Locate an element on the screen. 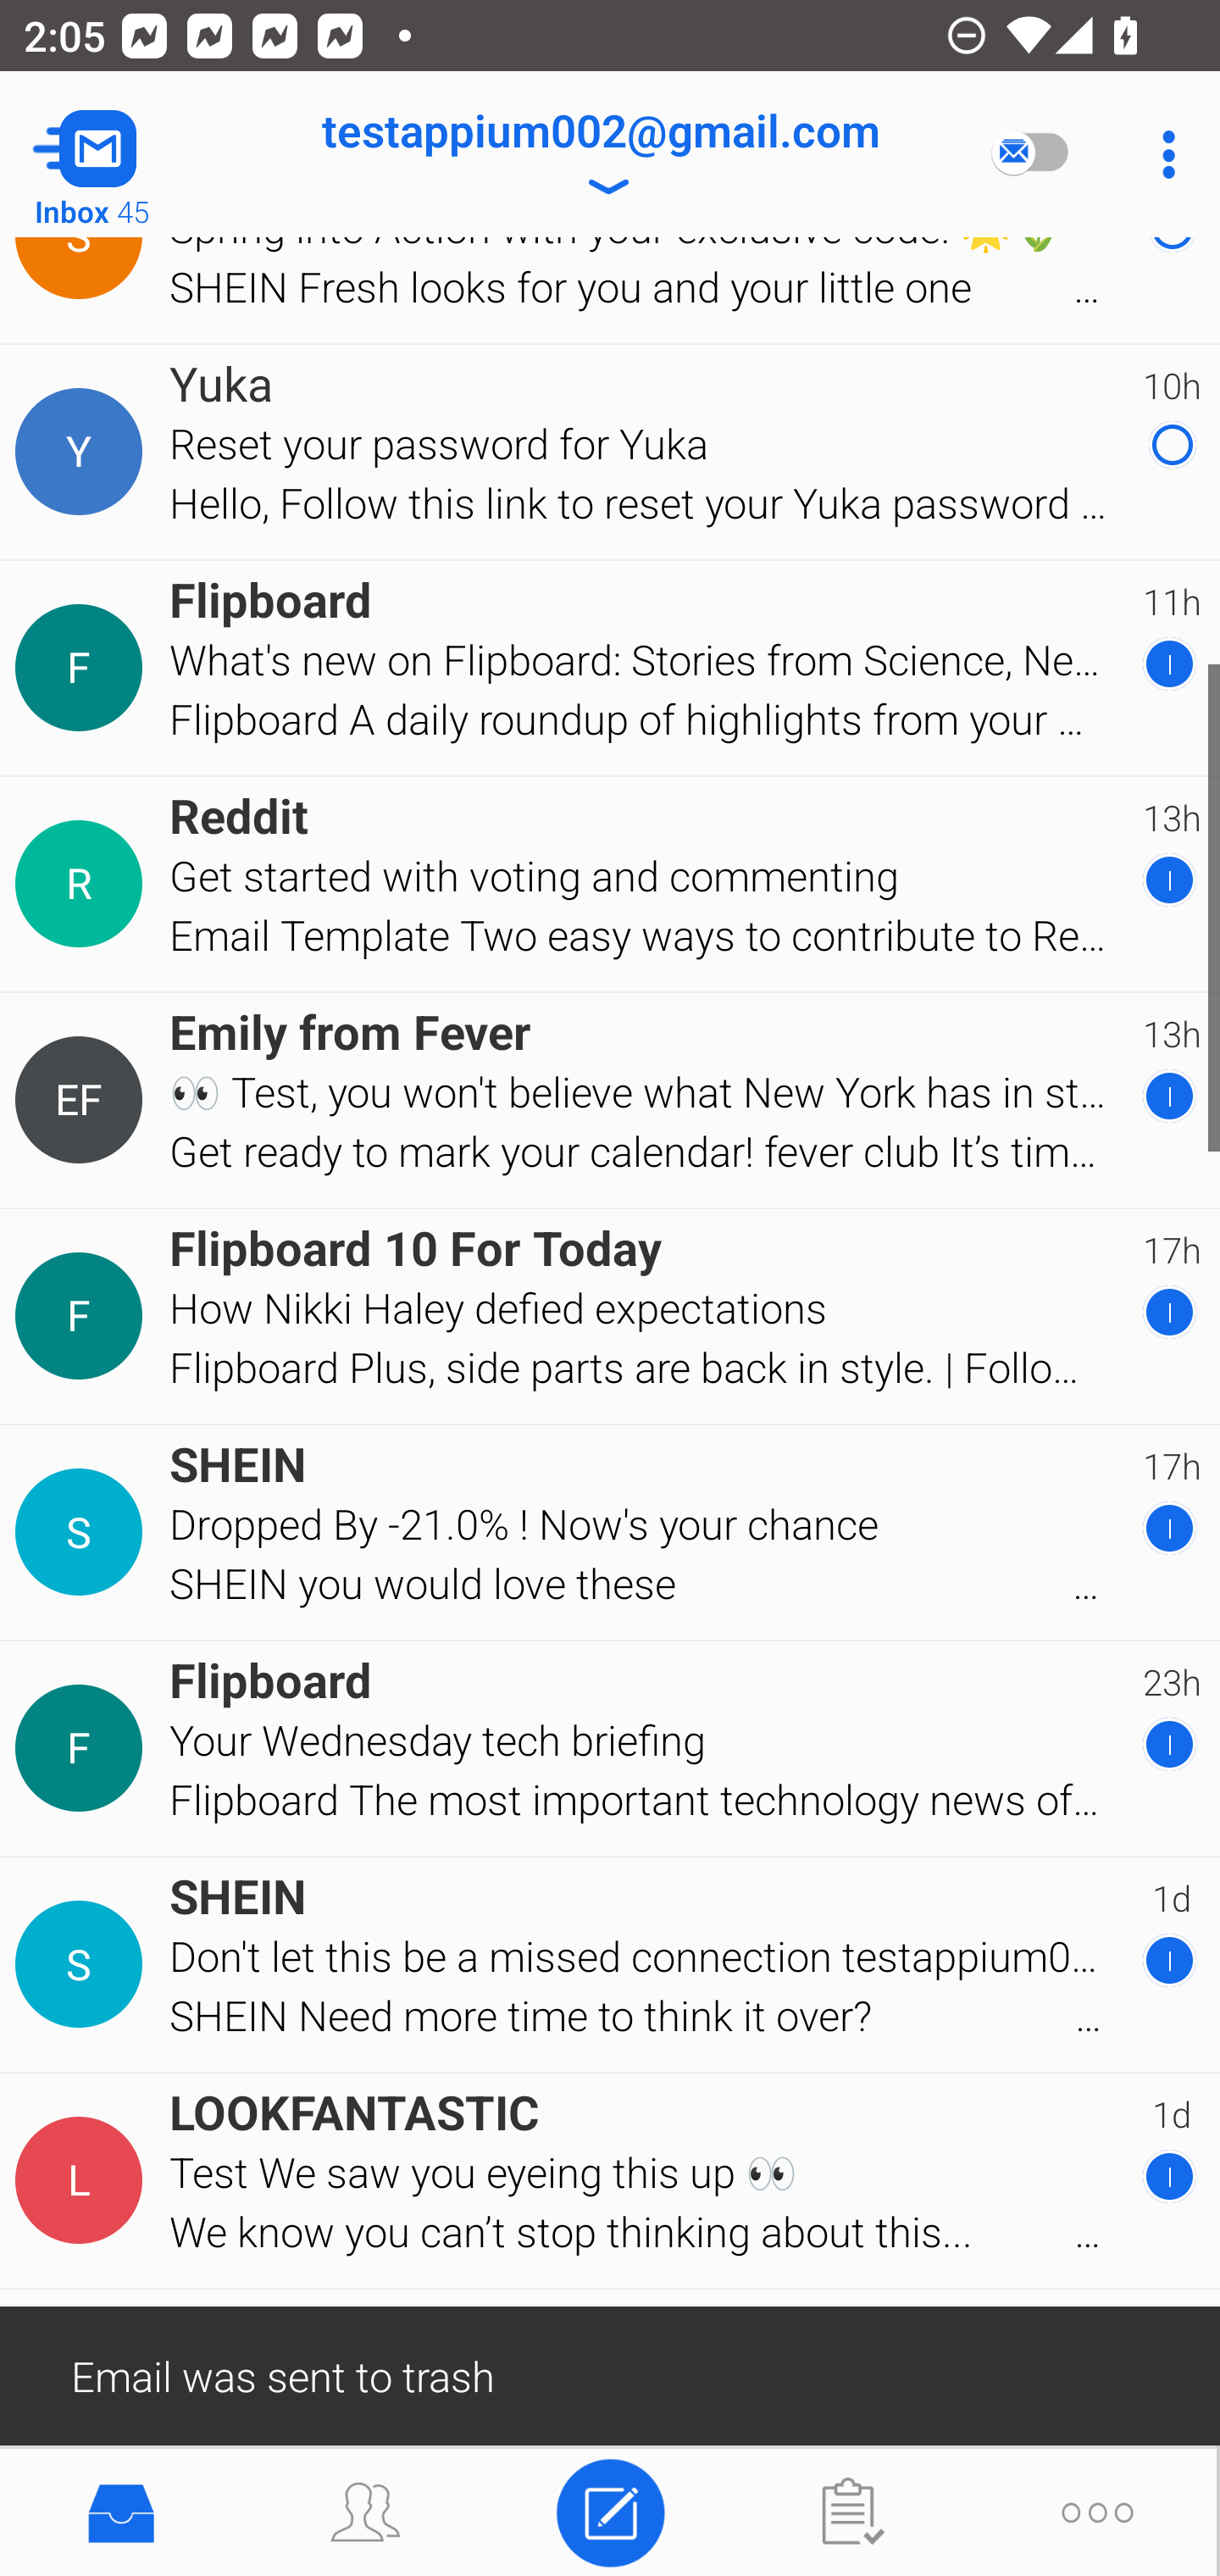 The image size is (1220, 2576). More Options is located at coordinates (1161, 154).